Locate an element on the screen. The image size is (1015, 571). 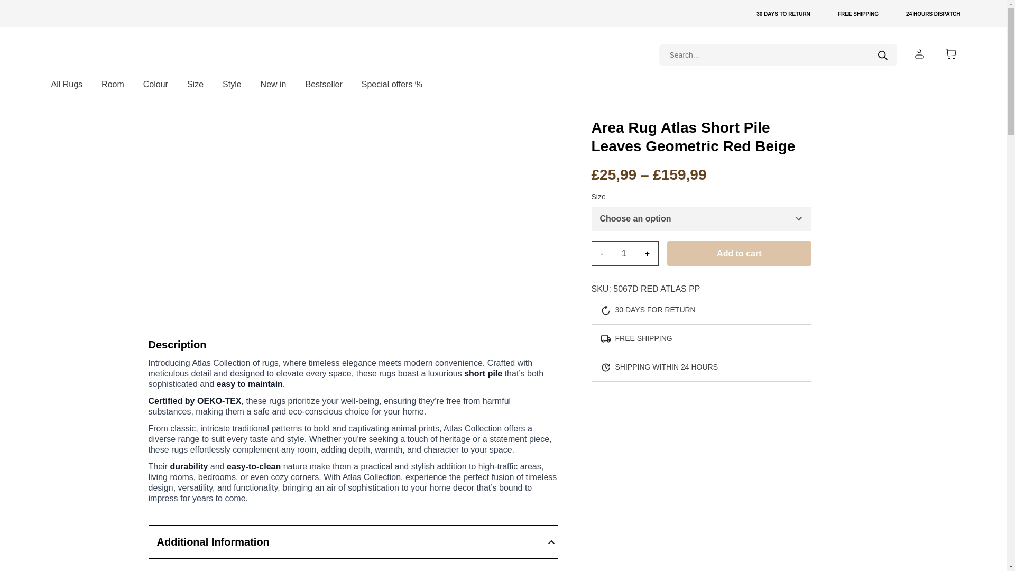
Colour is located at coordinates (155, 85).